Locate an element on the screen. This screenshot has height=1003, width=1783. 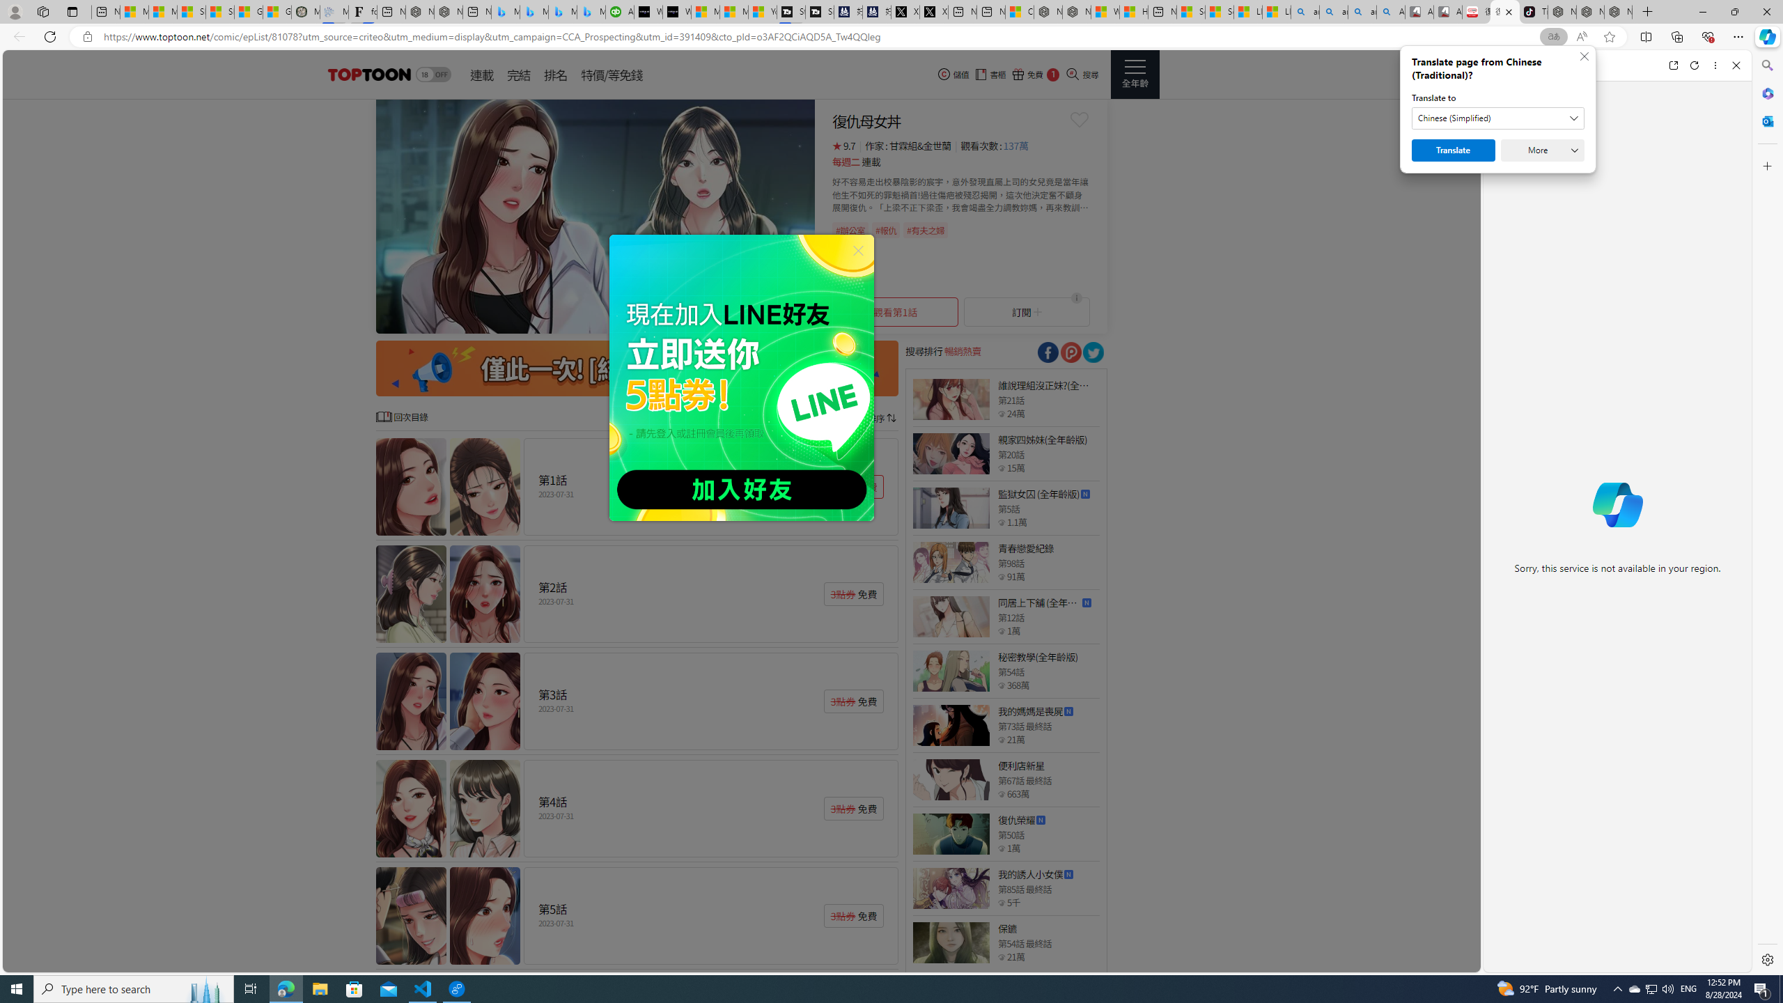
Show translate options is located at coordinates (1553, 37).